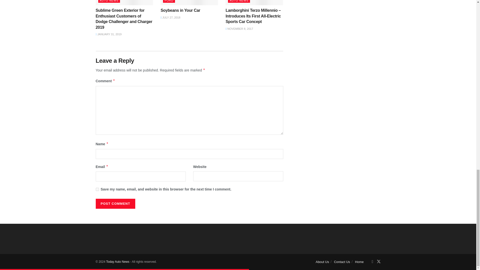 The height and width of the screenshot is (270, 480). What do you see at coordinates (115, 203) in the screenshot?
I see `Post Comment` at bounding box center [115, 203].